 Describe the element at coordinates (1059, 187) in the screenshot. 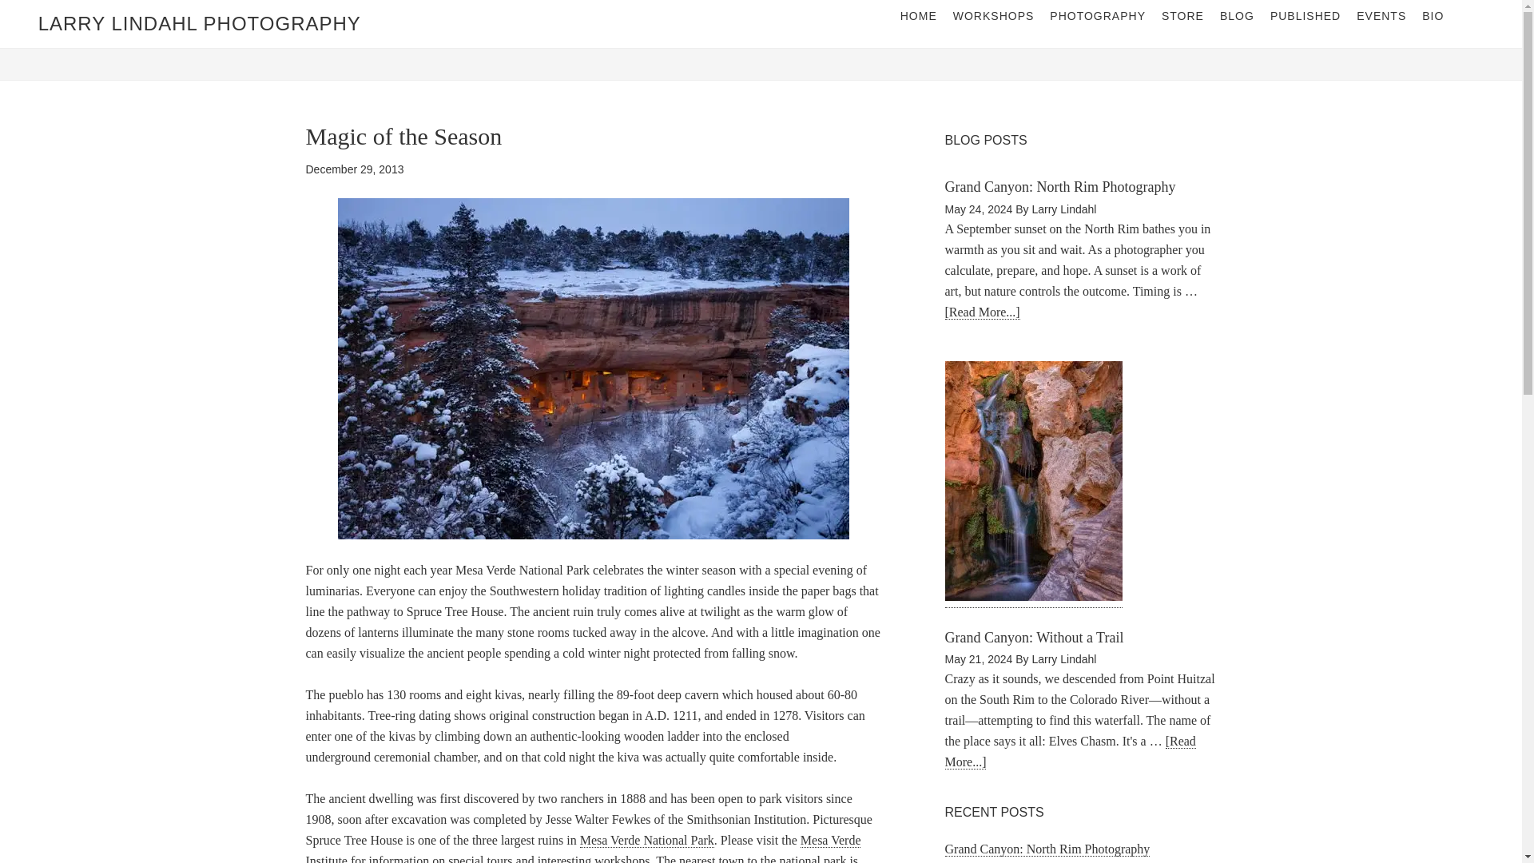

I see `Grand Canyon: North Rim Photography` at that location.